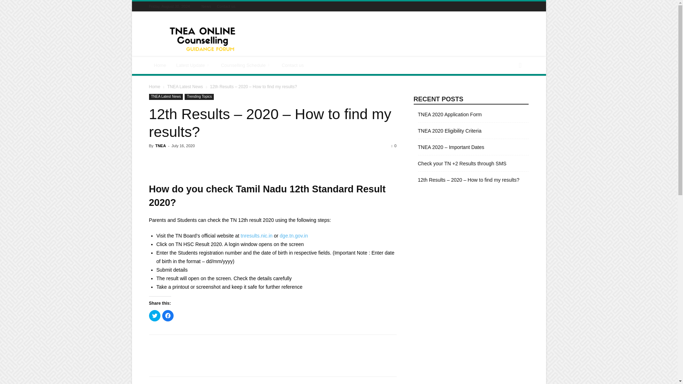  What do you see at coordinates (154, 315) in the screenshot?
I see `Click to share on Twitter` at bounding box center [154, 315].